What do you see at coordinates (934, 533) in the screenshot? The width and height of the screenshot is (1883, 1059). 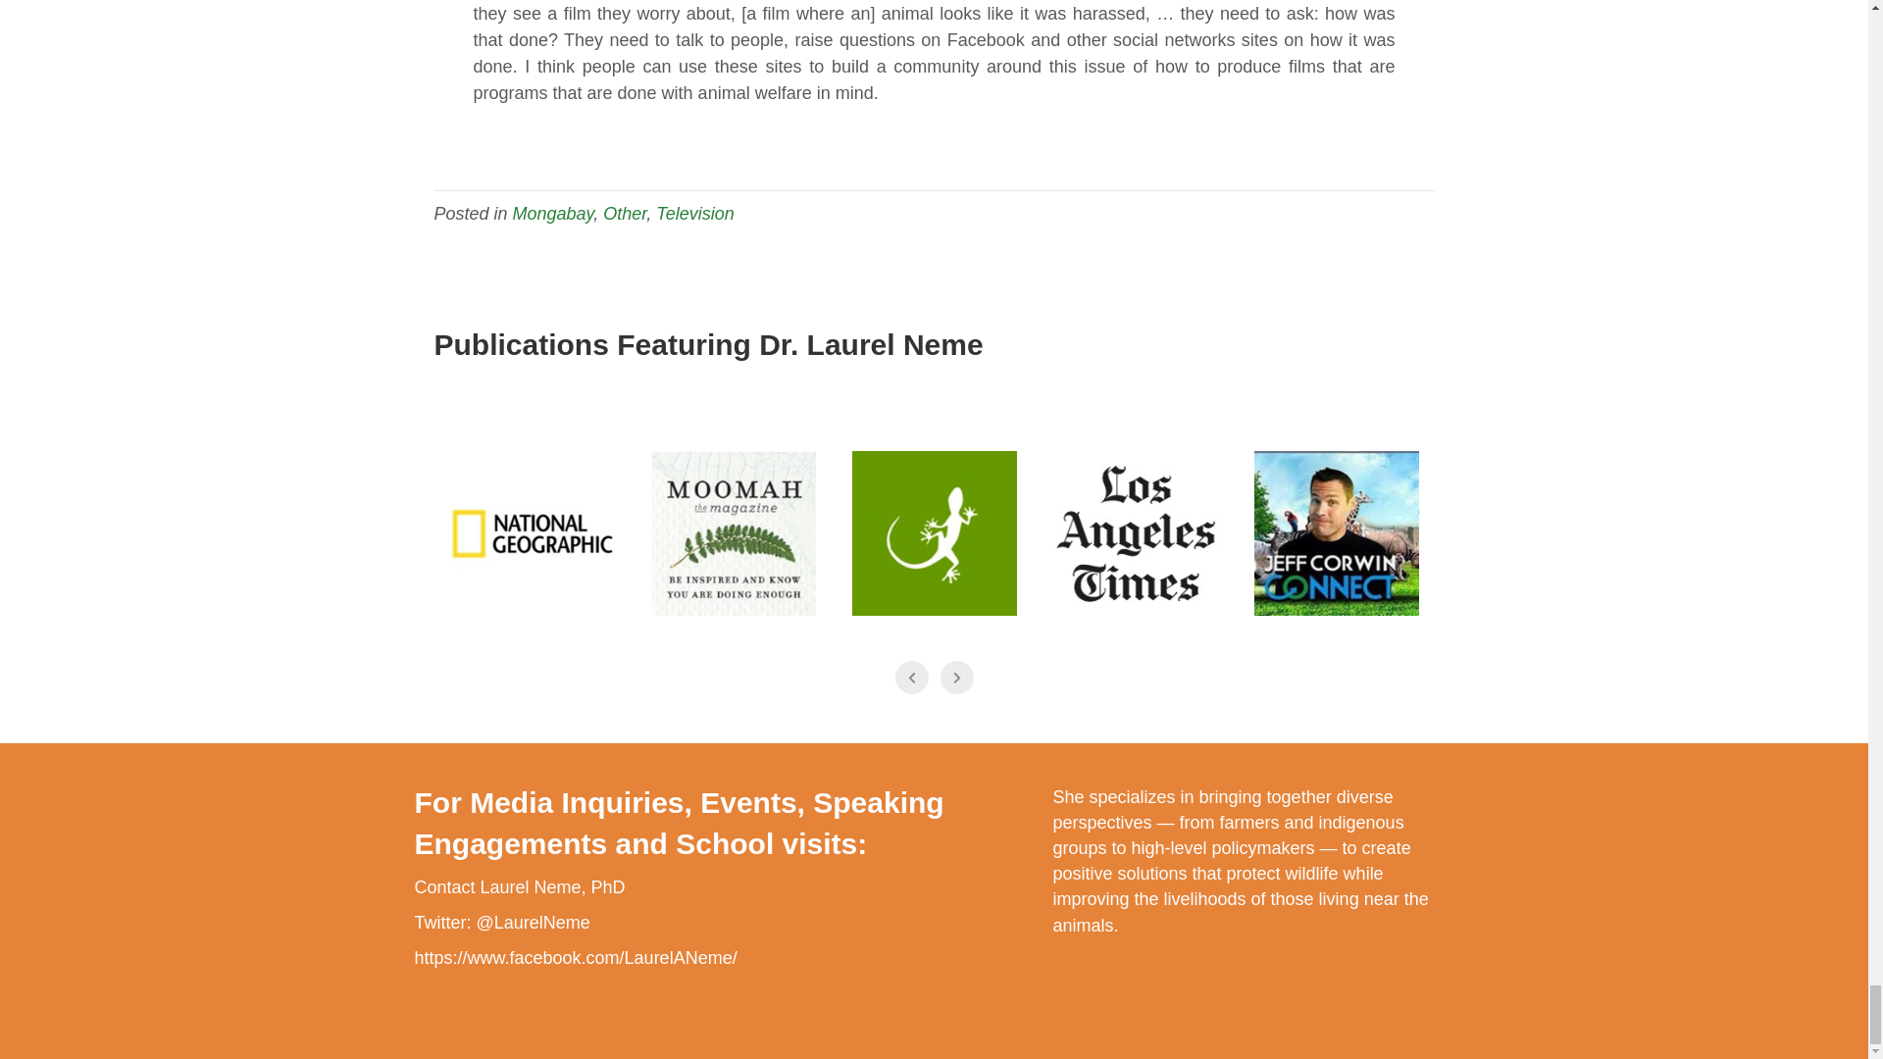 I see `Mongabay` at bounding box center [934, 533].